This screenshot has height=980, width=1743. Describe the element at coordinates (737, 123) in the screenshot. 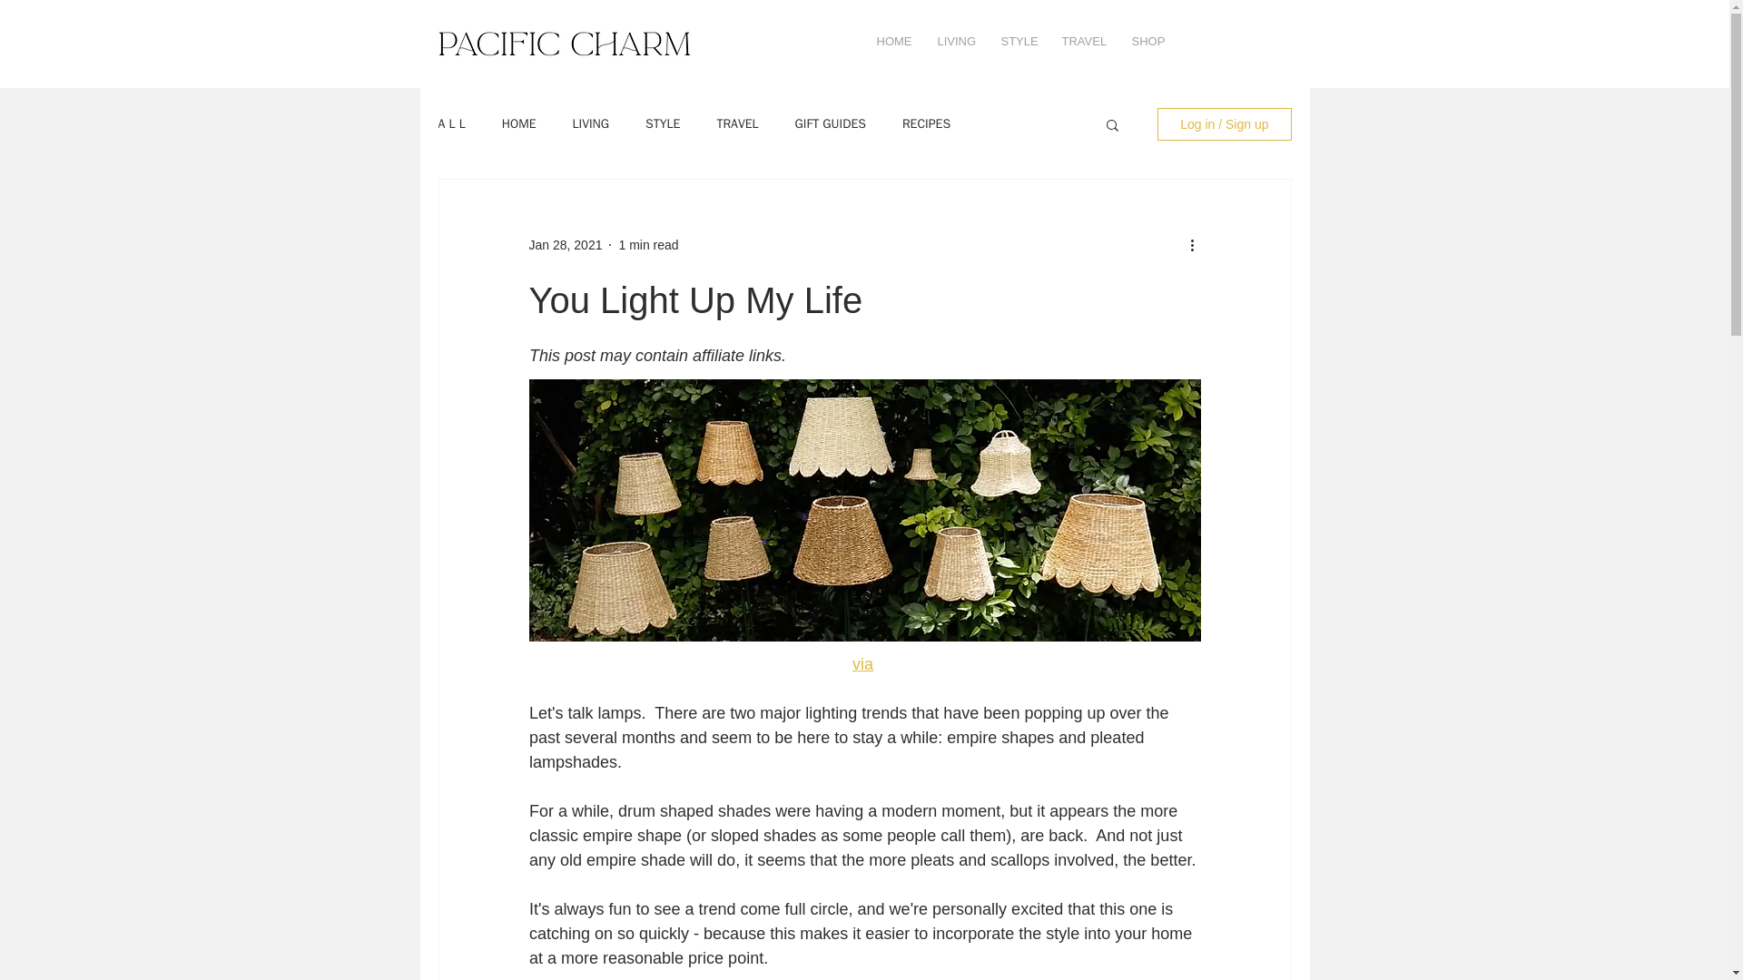

I see `TRAVEL` at that location.